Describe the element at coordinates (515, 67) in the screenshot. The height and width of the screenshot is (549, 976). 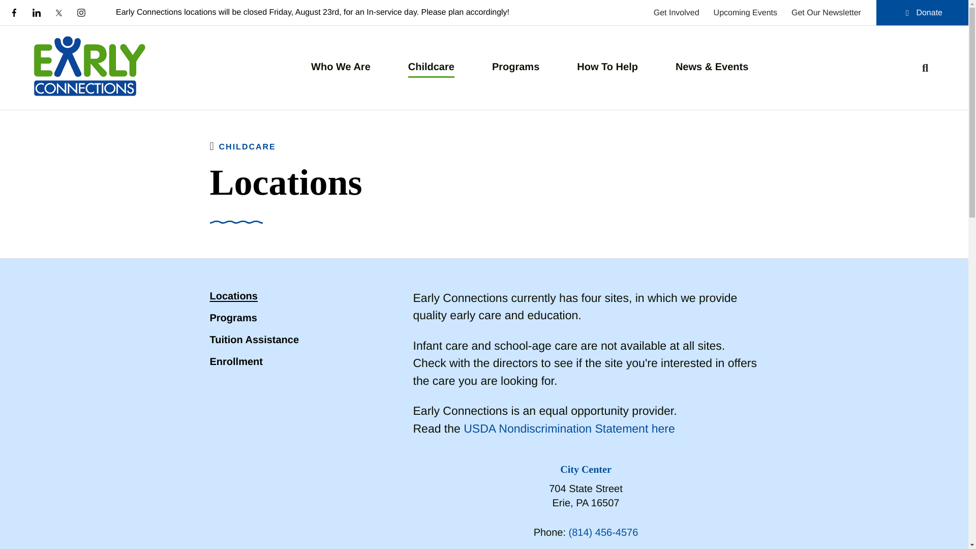
I see `Programs` at that location.